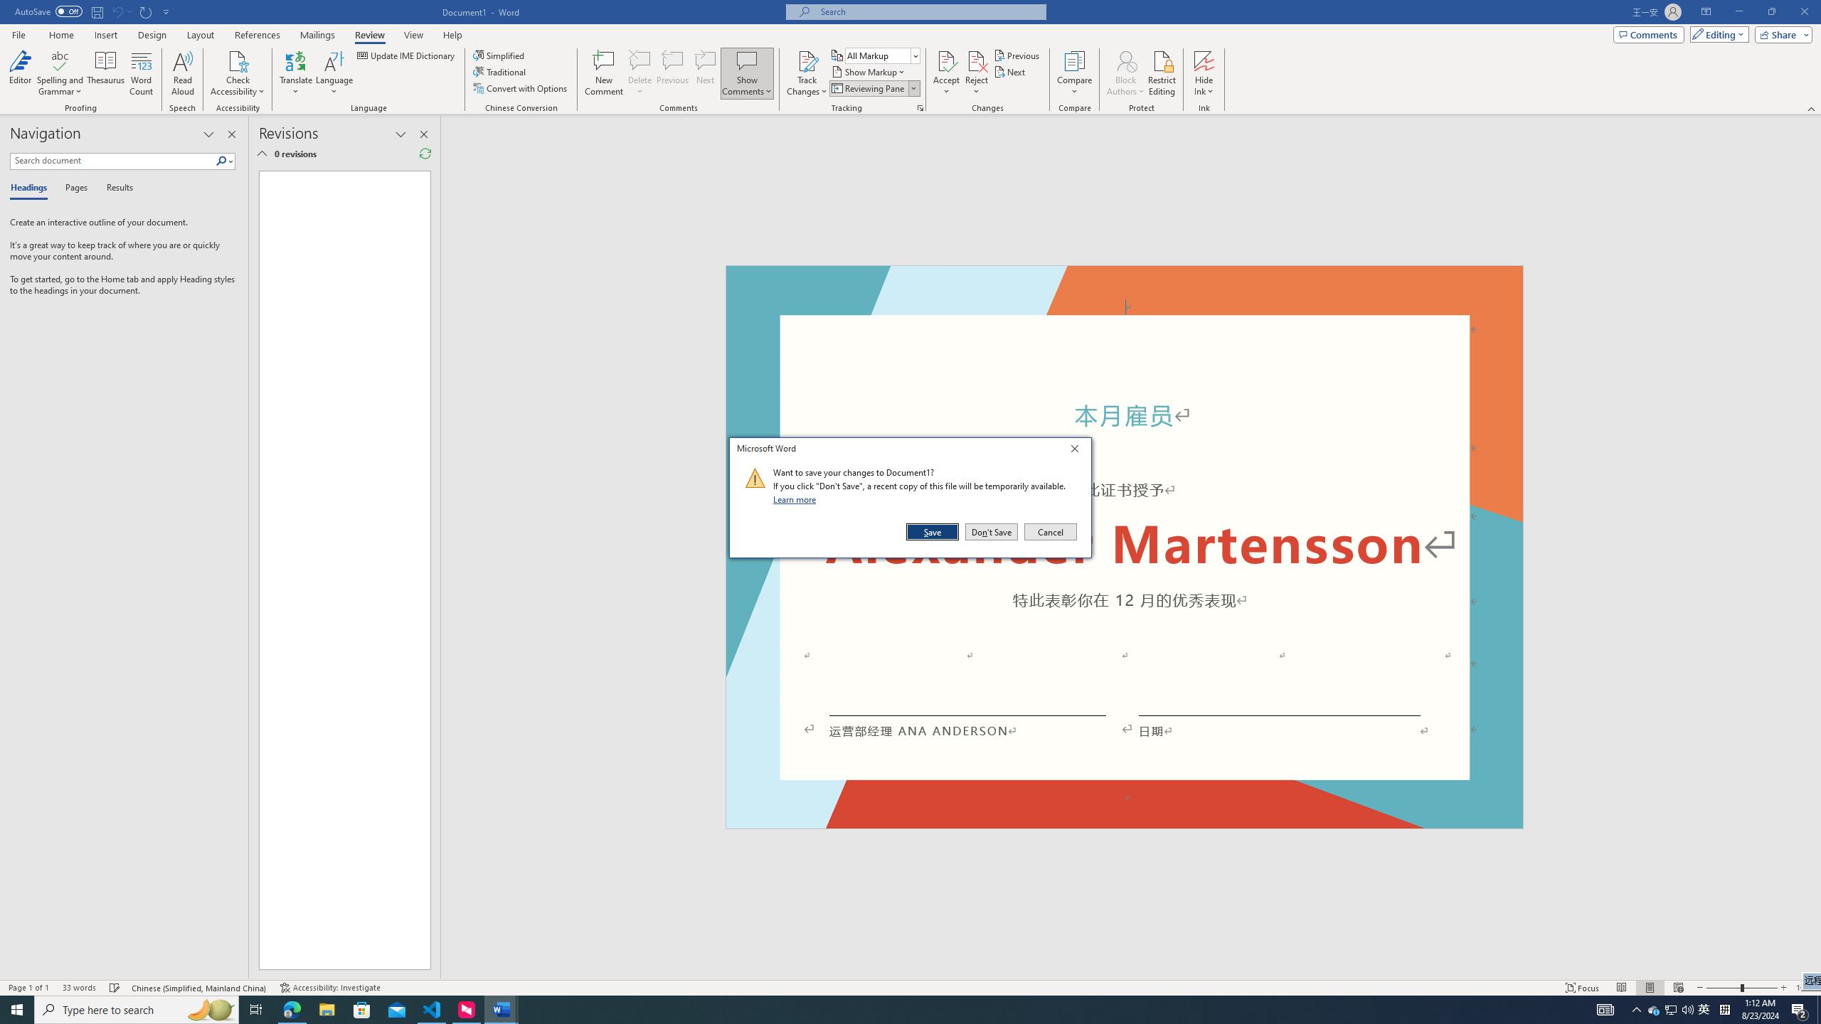 The width and height of the screenshot is (1821, 1024). I want to click on Check Accessibility, so click(238, 73).